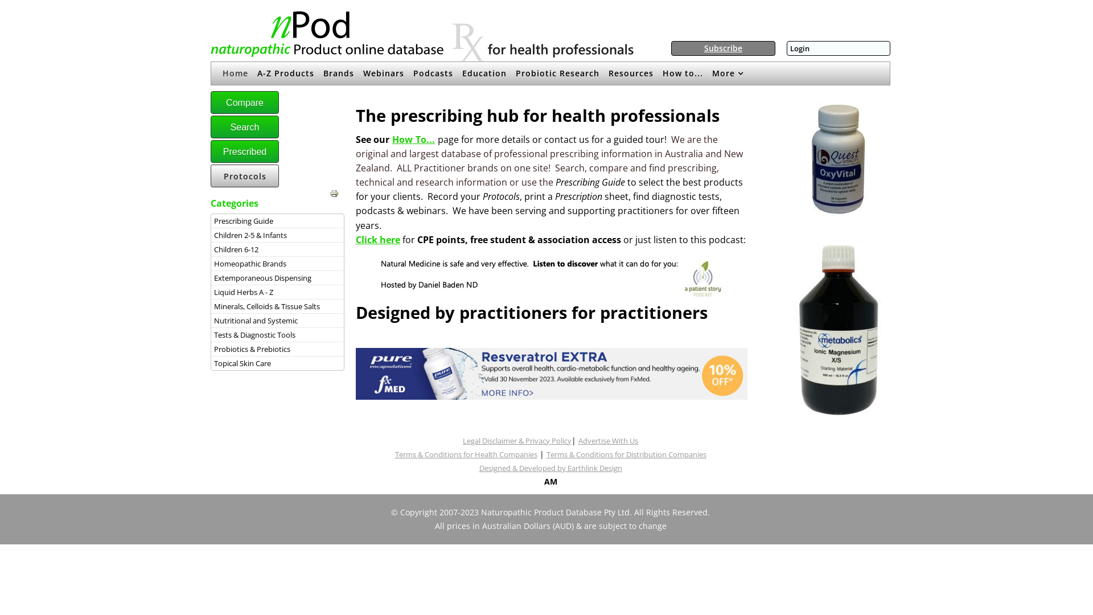  I want to click on Minerals, Celloids & Tissue Salts, so click(278, 306).